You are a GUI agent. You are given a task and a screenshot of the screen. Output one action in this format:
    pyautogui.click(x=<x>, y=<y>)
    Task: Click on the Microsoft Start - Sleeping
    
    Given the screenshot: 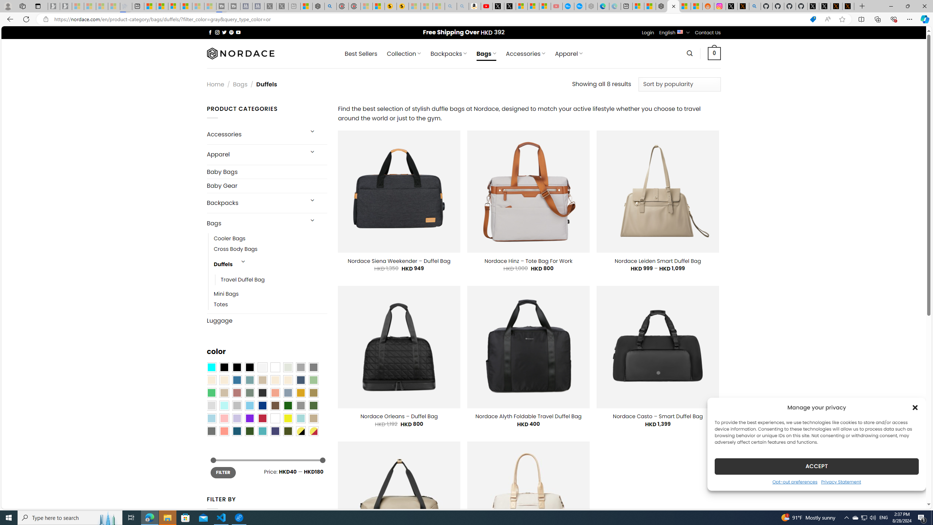 What is the action you would take?
    pyautogui.click(x=198, y=6)
    